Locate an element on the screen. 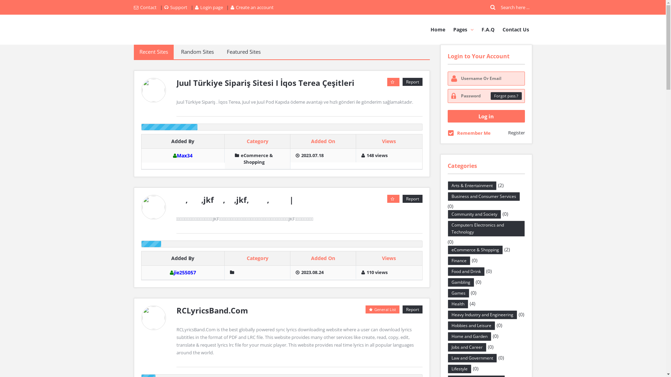  Forgot pass.? is located at coordinates (506, 96).